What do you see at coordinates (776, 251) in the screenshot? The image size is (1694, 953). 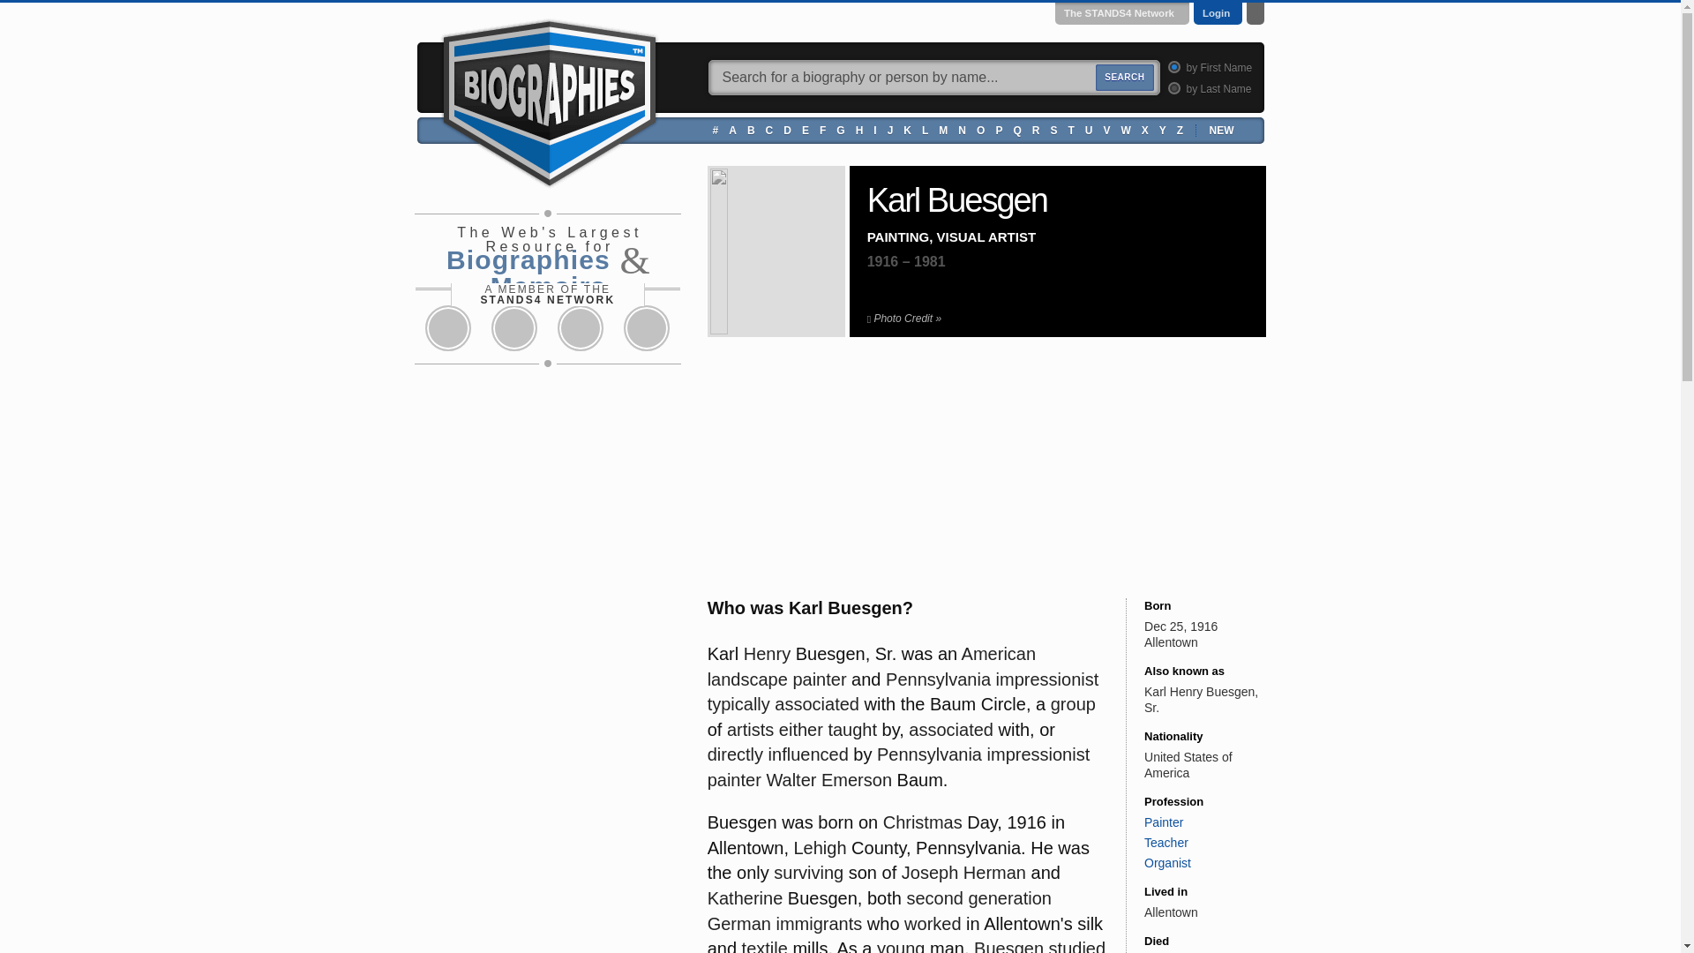 I see `Karl Buesgen biography` at bounding box center [776, 251].